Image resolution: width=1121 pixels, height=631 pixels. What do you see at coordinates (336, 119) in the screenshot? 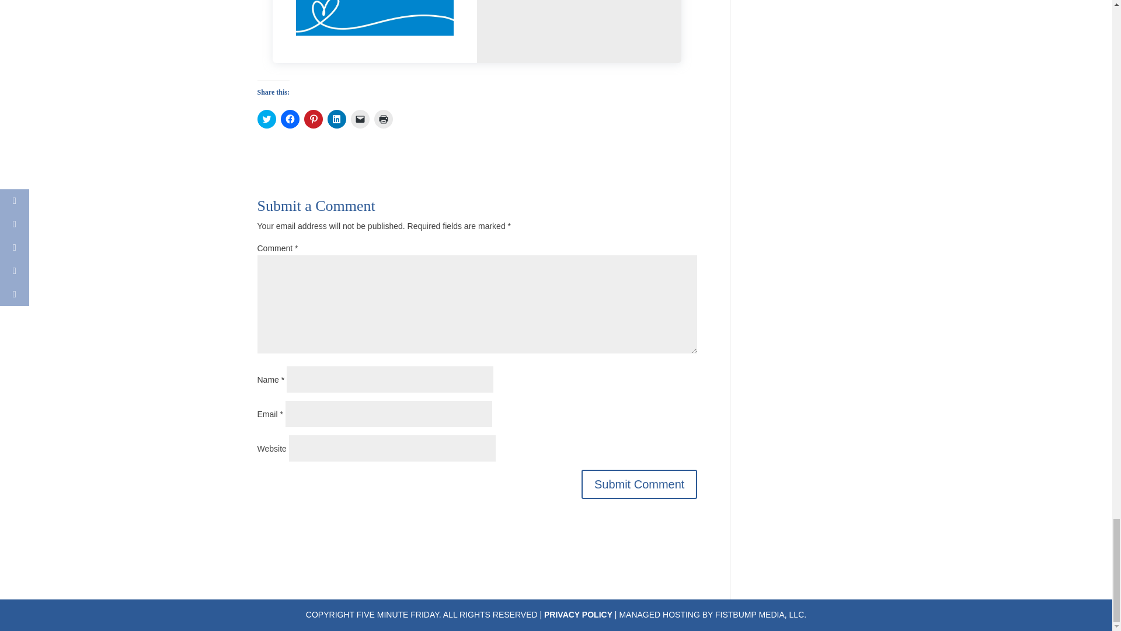
I see `Click to share on LinkedIn` at bounding box center [336, 119].